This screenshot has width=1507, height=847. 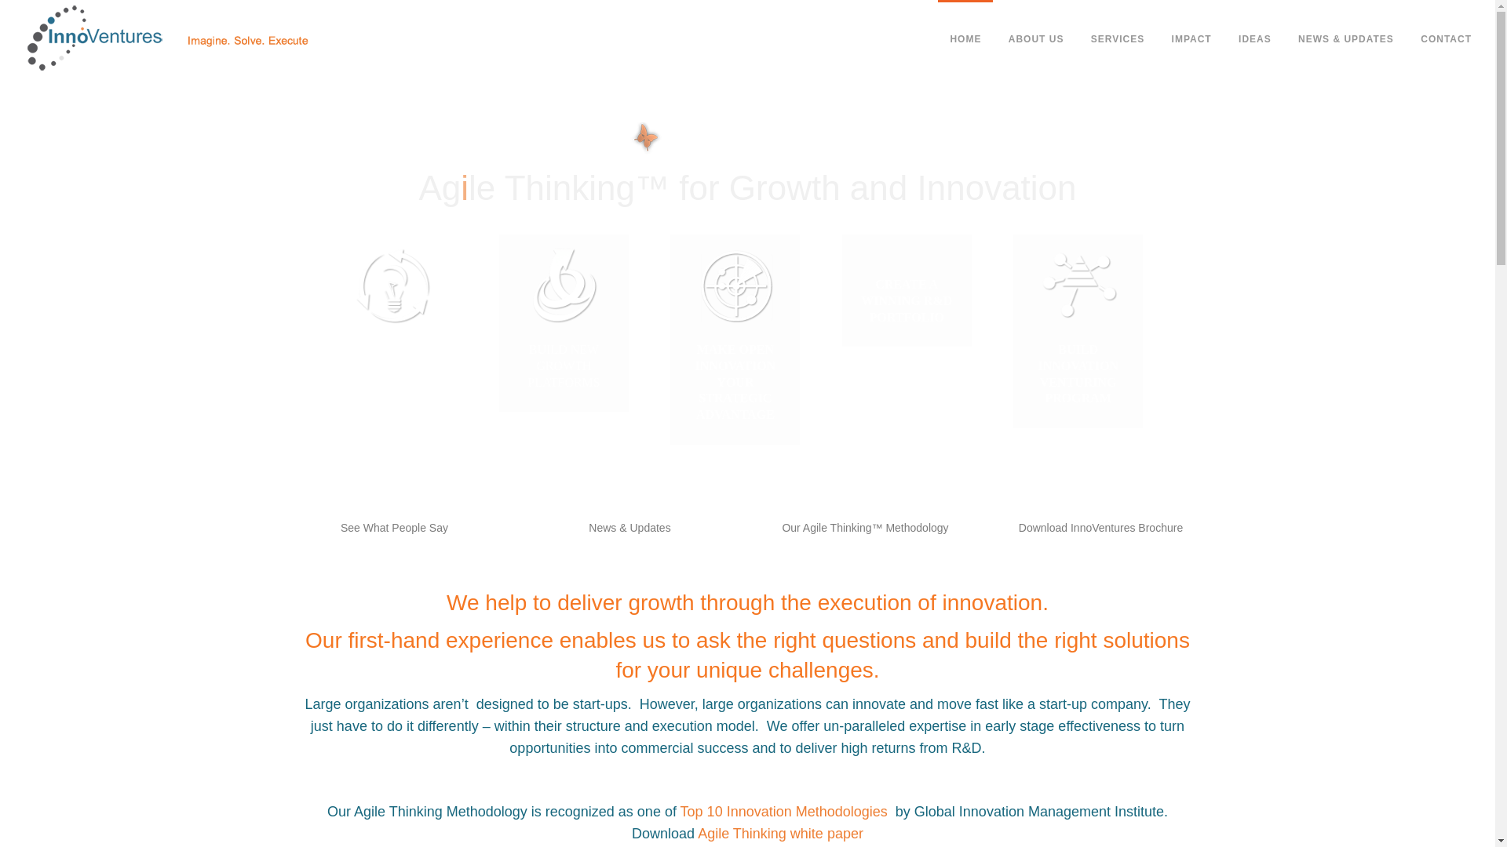 What do you see at coordinates (1446, 39) in the screenshot?
I see `CONTACT` at bounding box center [1446, 39].